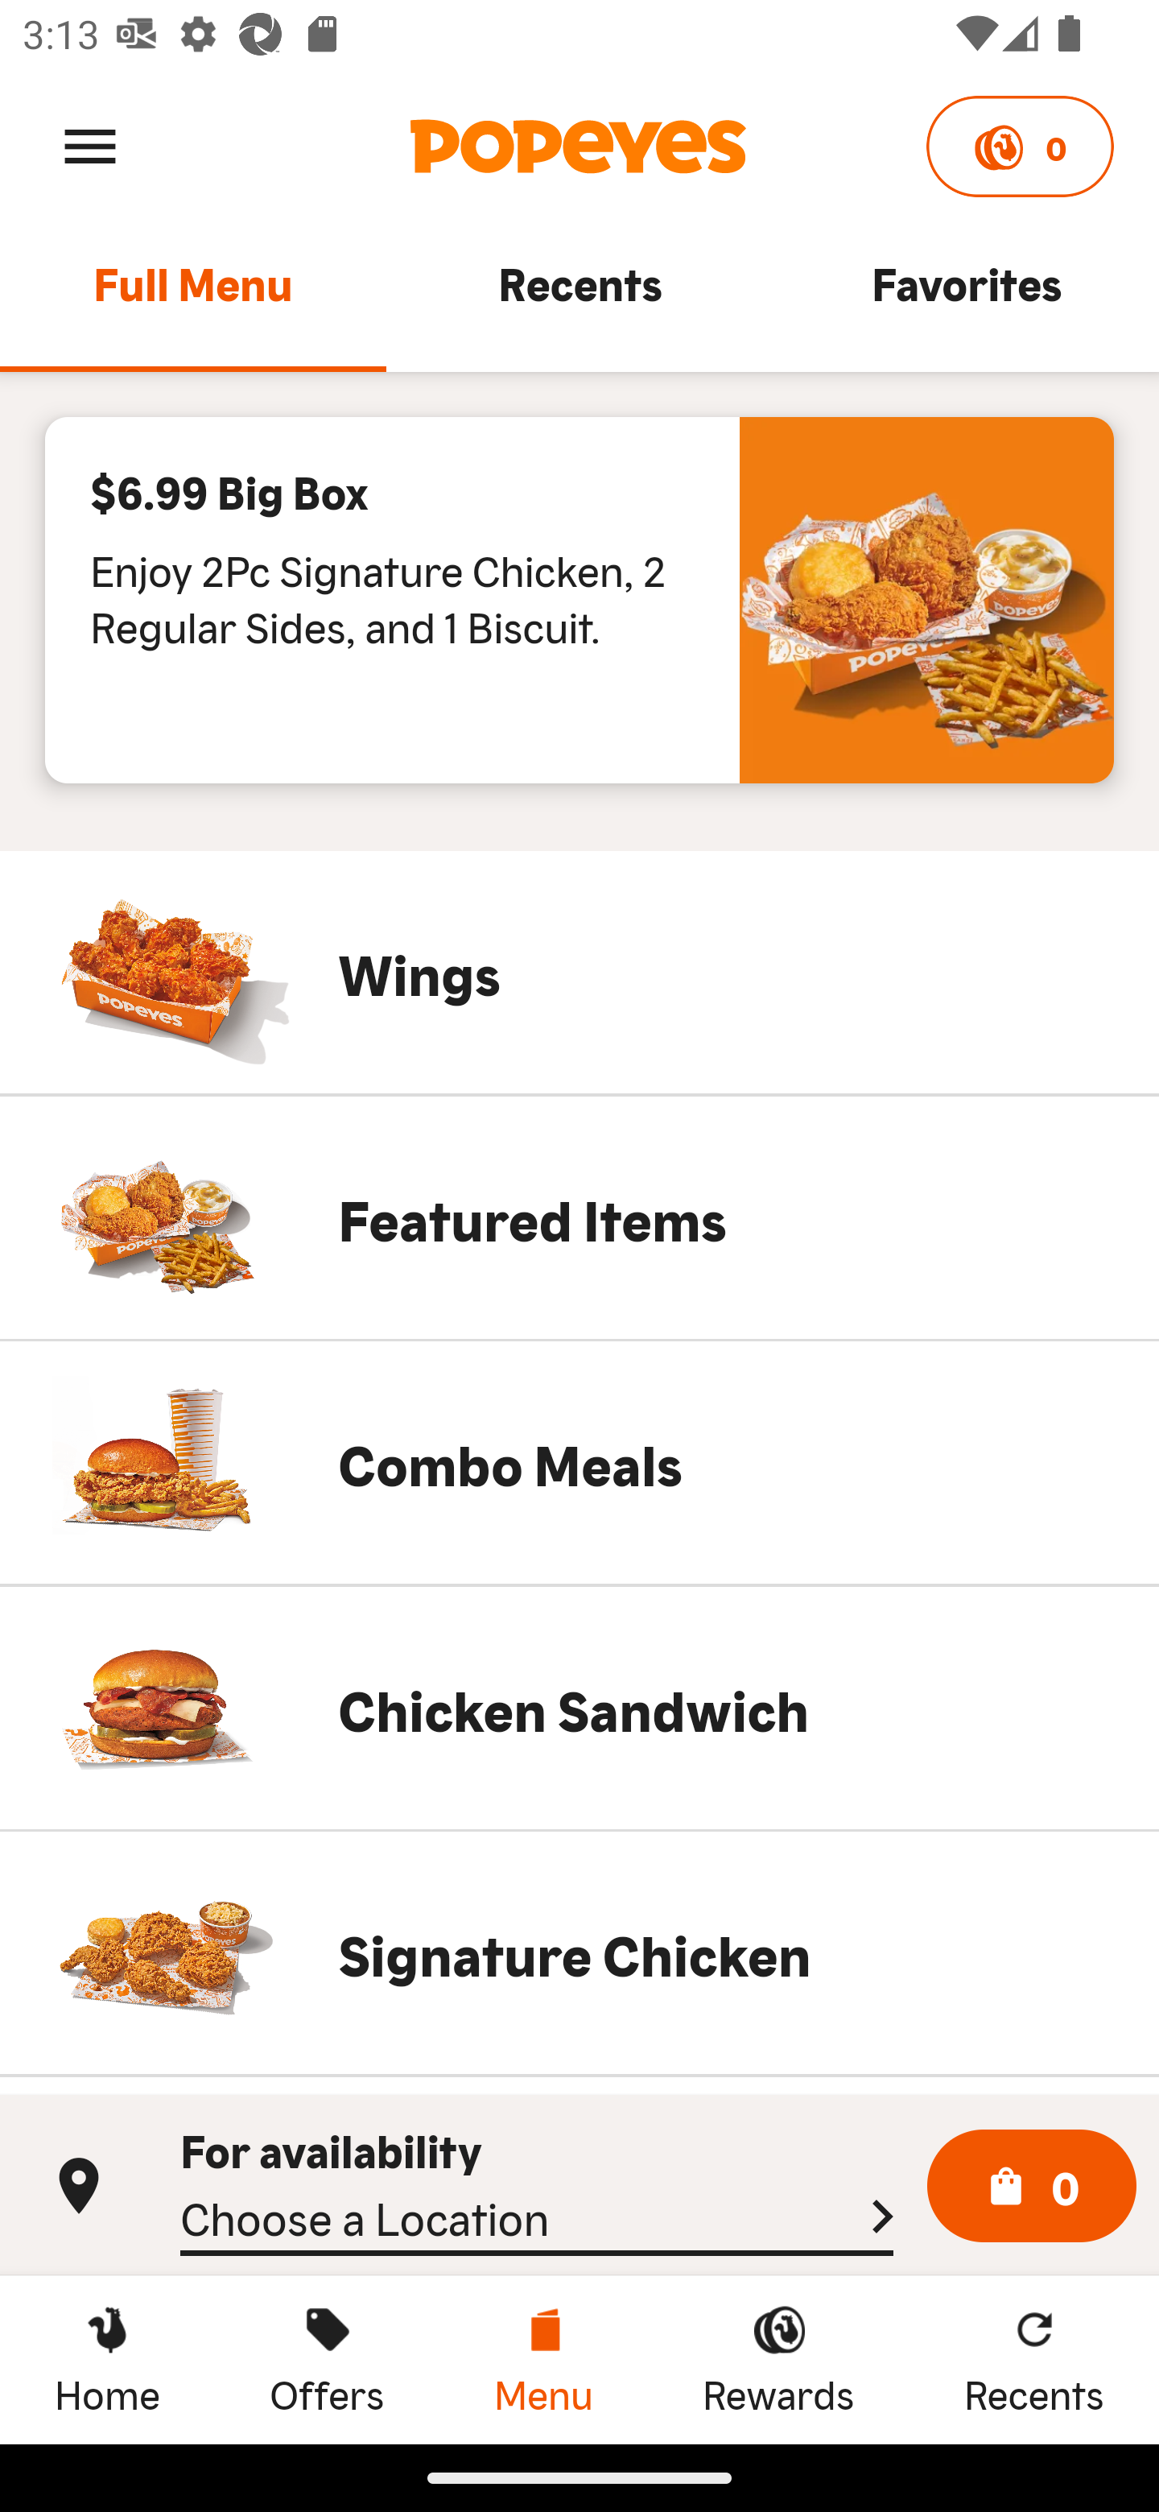 Image resolution: width=1159 pixels, height=2512 pixels. I want to click on 0 Points 0, so click(1019, 147).